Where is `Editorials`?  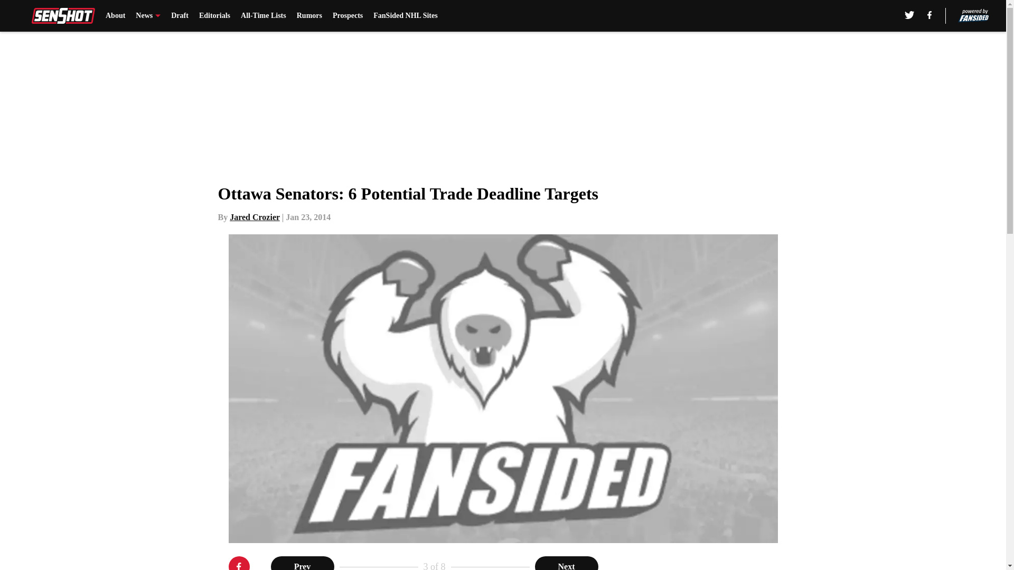
Editorials is located at coordinates (214, 16).